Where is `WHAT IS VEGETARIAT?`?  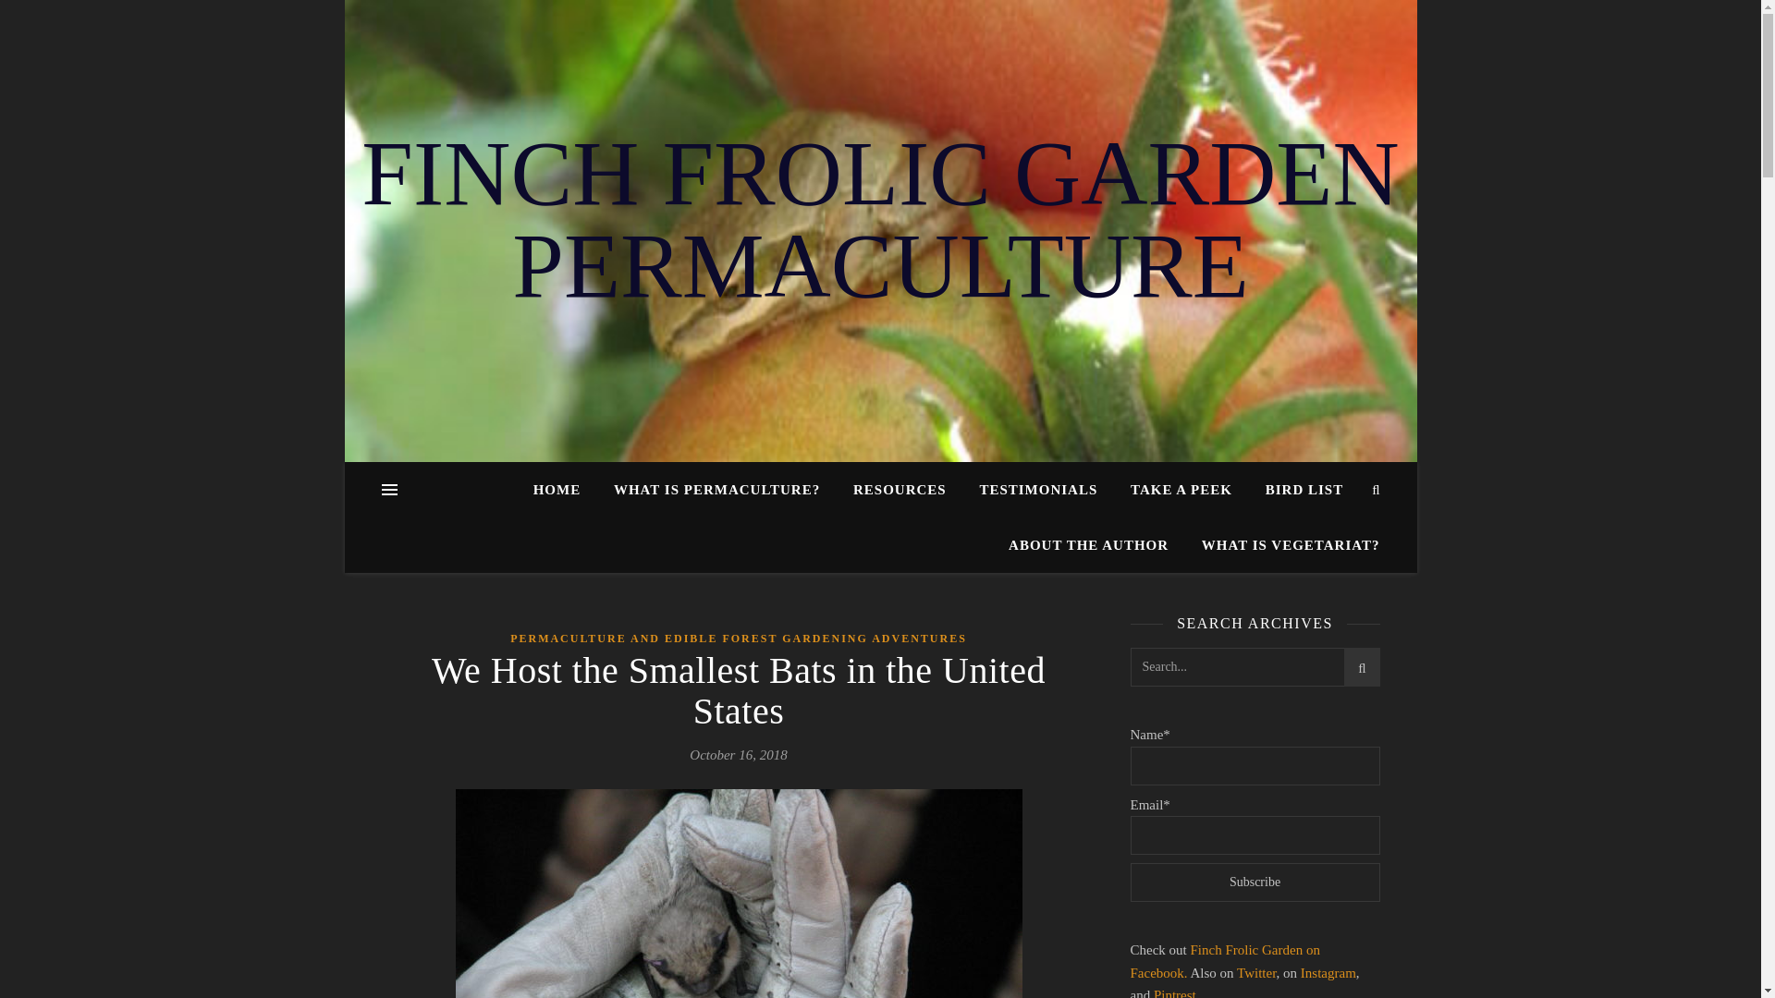 WHAT IS VEGETARIAT? is located at coordinates (1283, 545).